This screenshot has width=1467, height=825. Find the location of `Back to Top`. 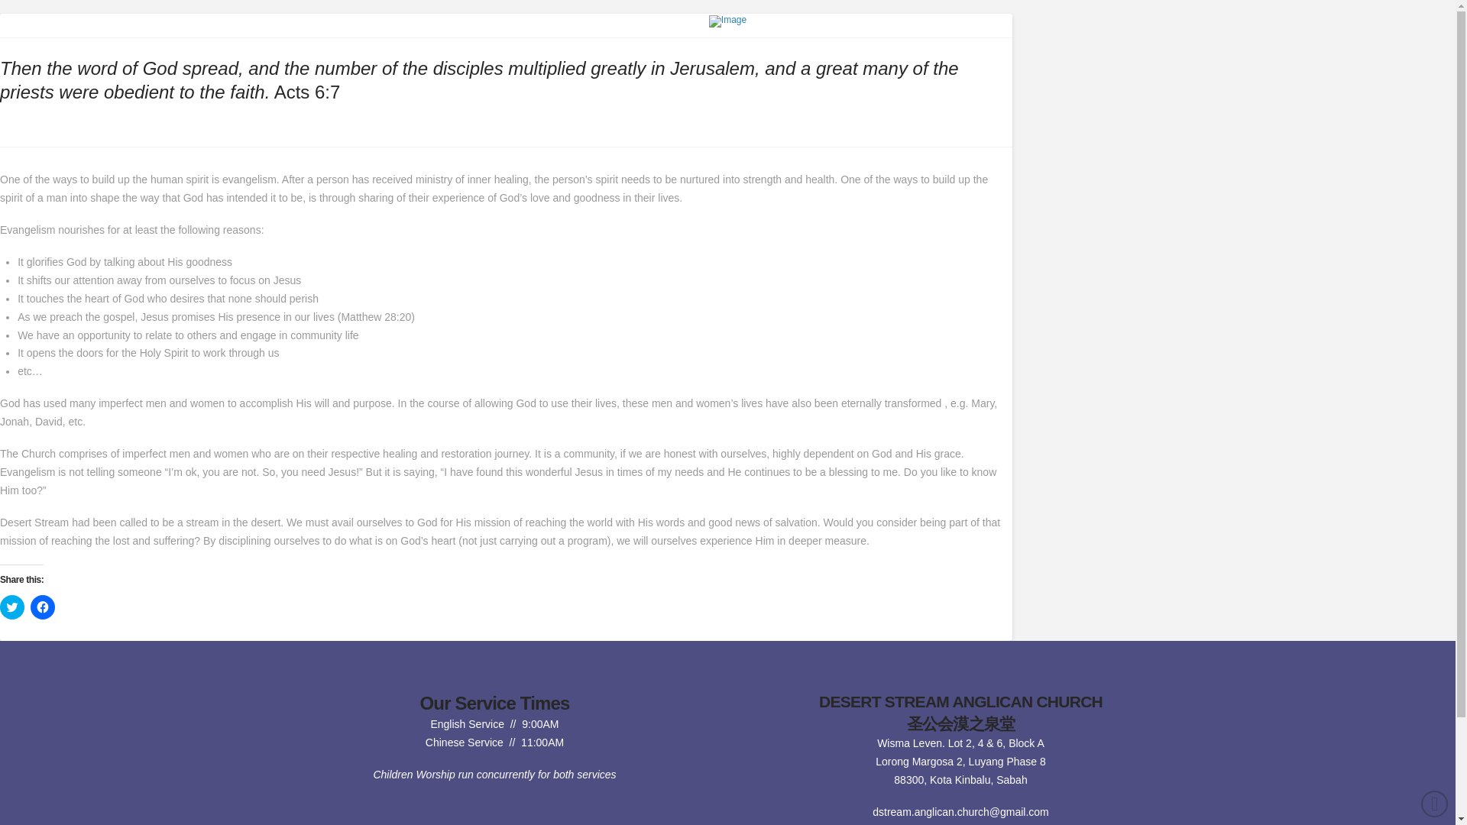

Back to Top is located at coordinates (1435, 804).